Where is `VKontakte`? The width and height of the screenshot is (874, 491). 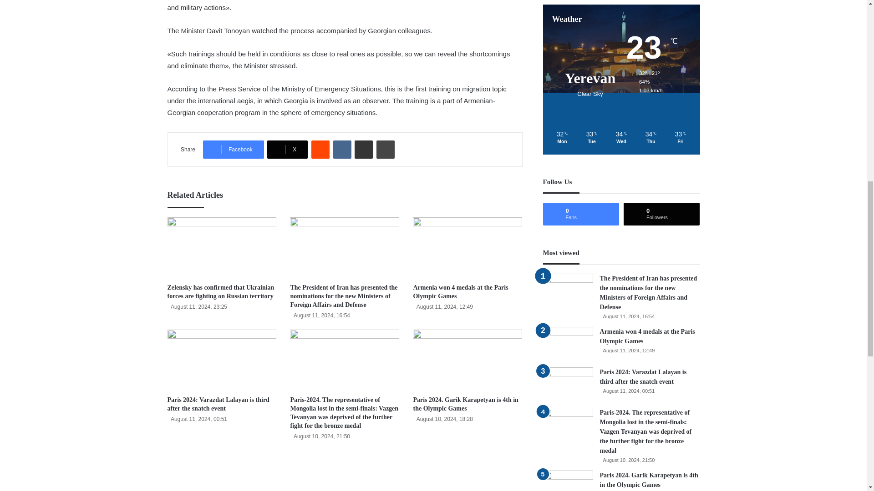 VKontakte is located at coordinates (342, 149).